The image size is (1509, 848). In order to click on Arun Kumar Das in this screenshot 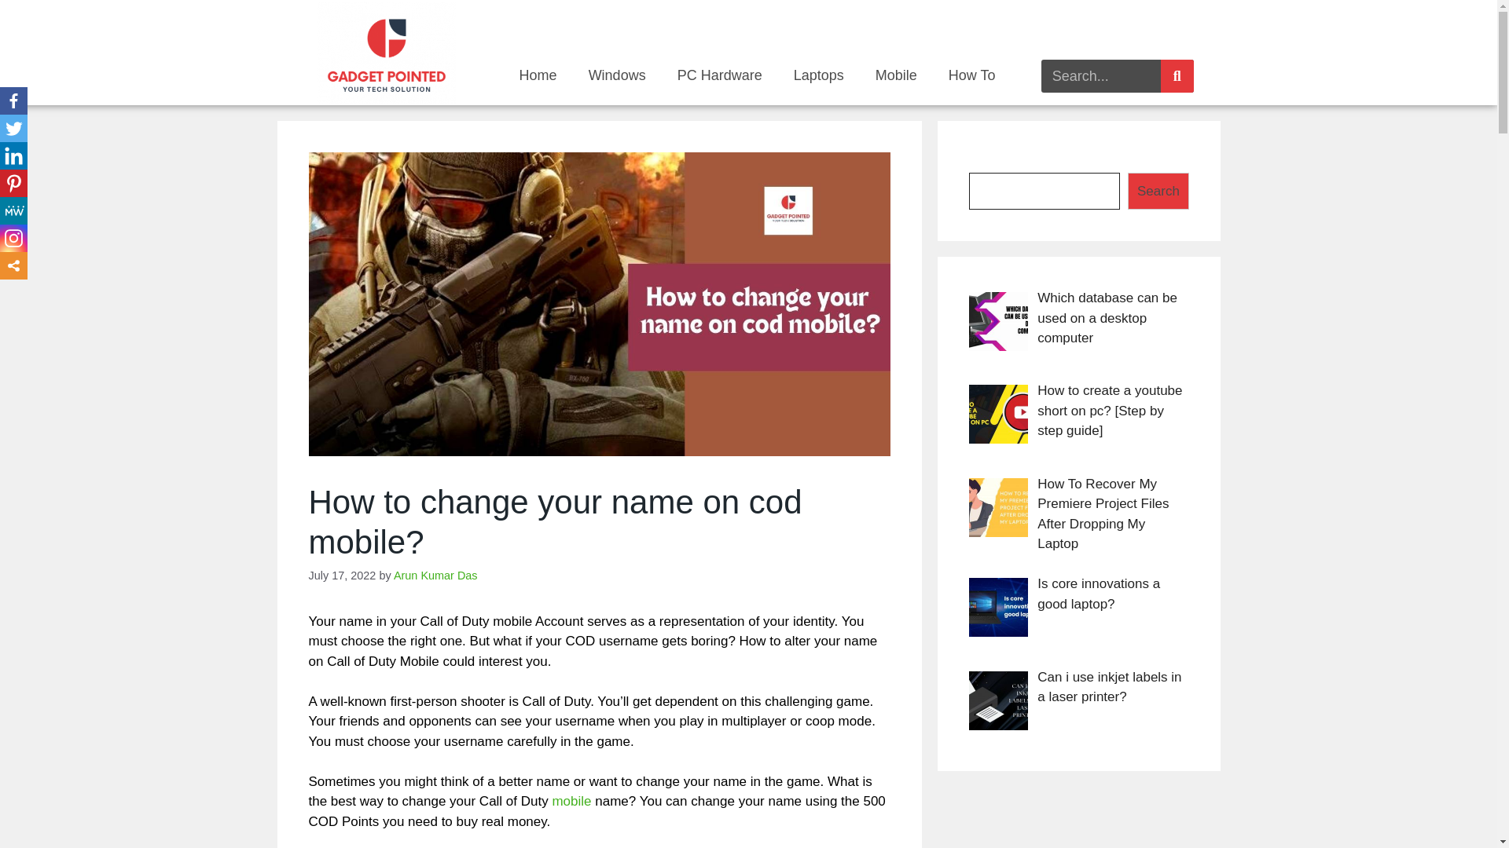, I will do `click(435, 575)`.